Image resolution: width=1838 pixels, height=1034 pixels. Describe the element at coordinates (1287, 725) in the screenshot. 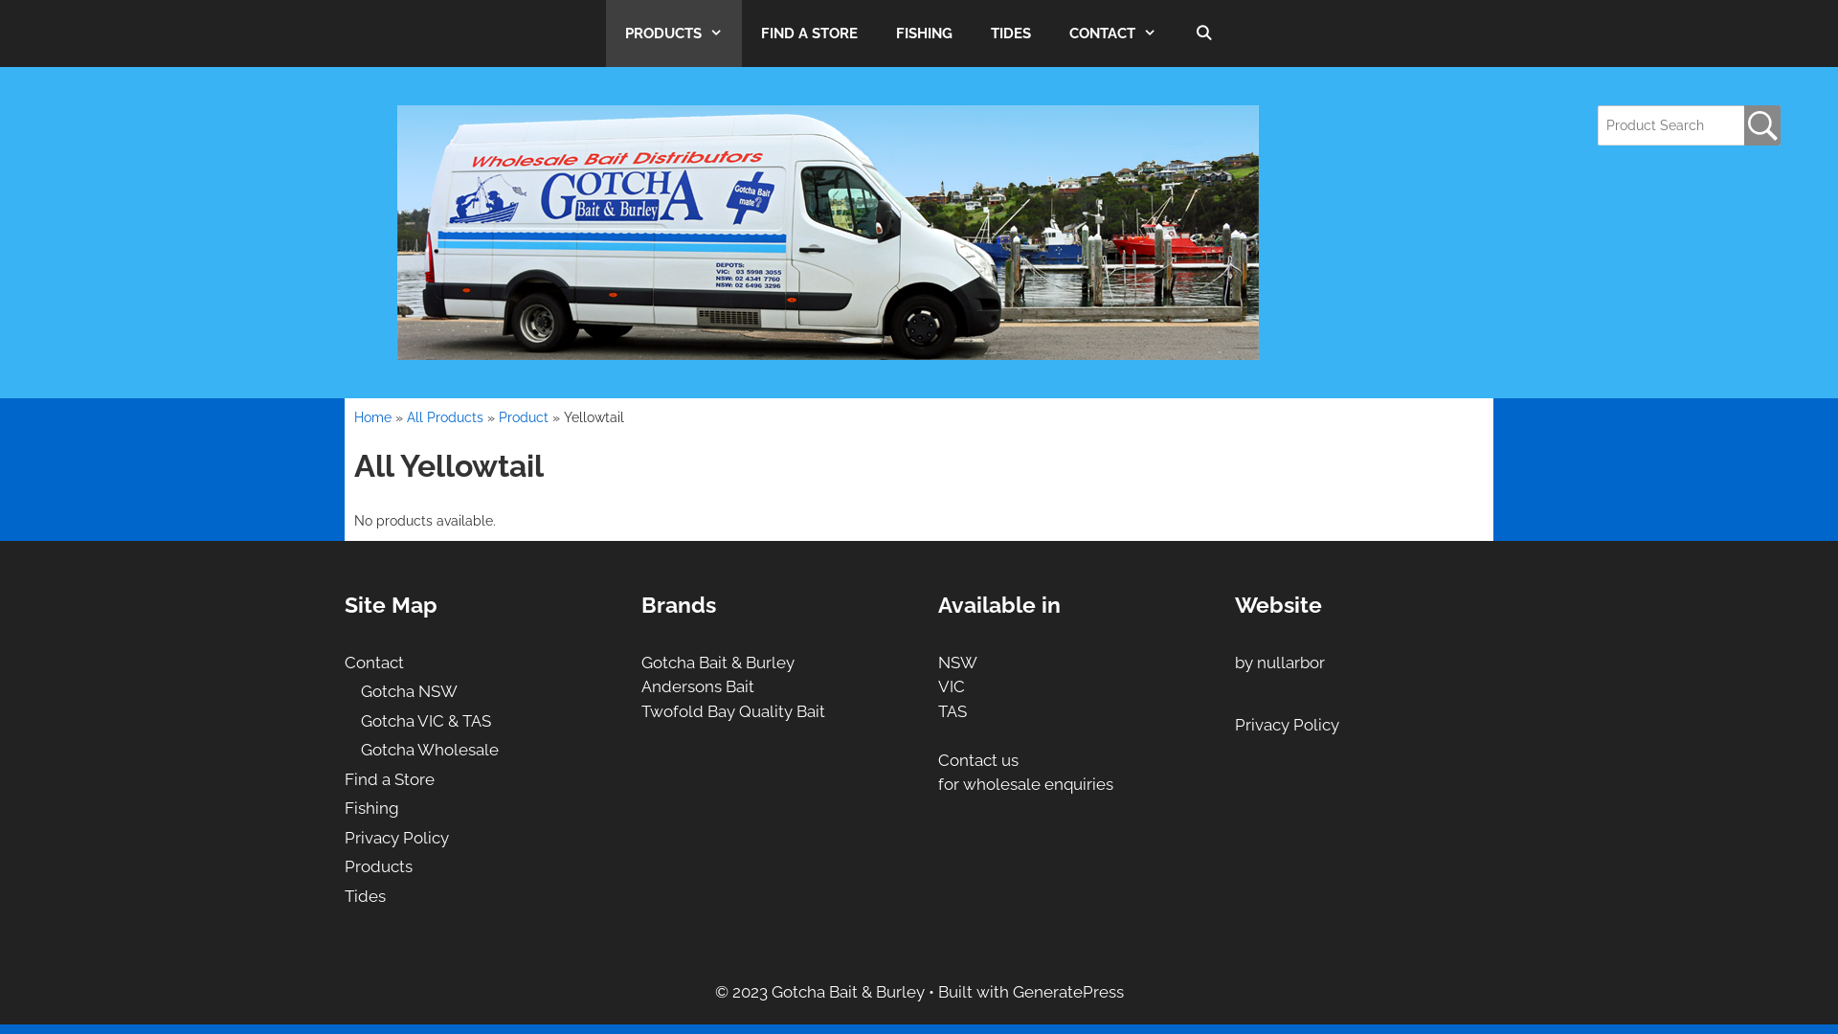

I see `Privacy Policy` at that location.